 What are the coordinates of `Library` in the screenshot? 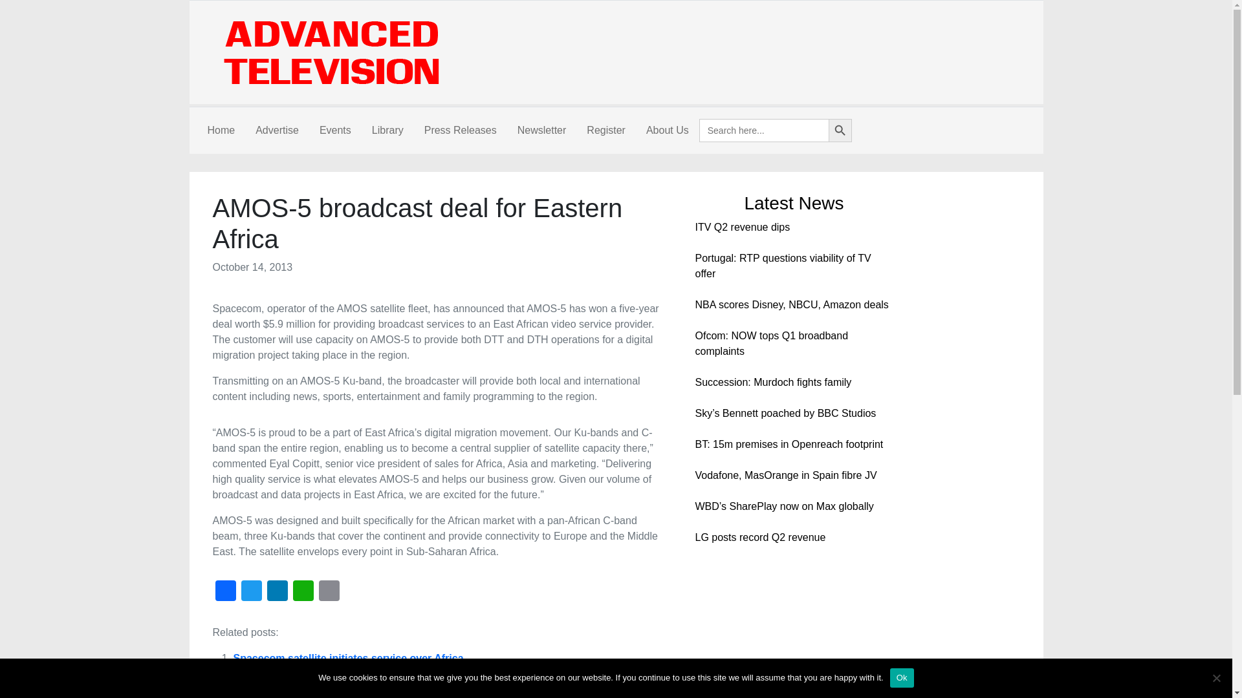 It's located at (387, 131).